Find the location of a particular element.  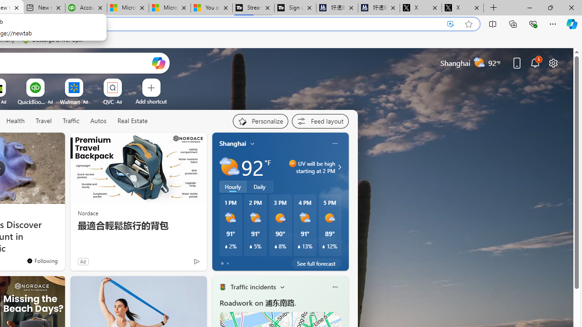

Streaming Coverage | T3 is located at coordinates (253, 8).